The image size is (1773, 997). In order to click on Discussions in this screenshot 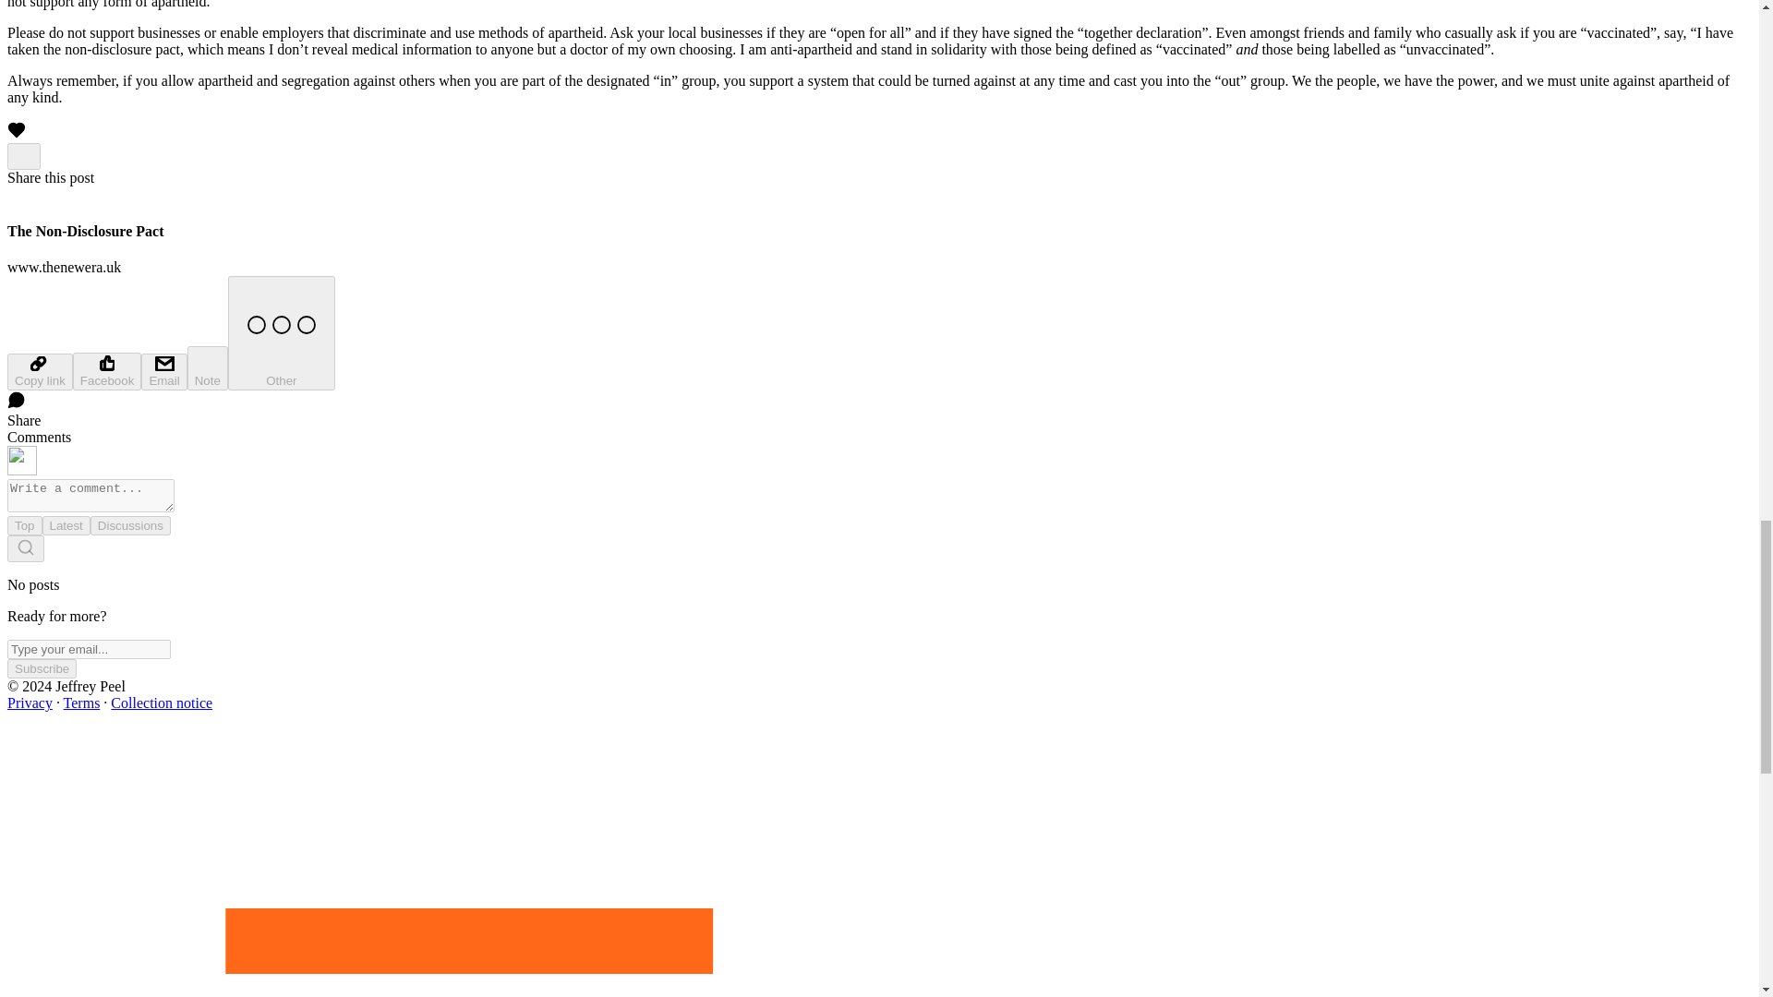, I will do `click(129, 525)`.